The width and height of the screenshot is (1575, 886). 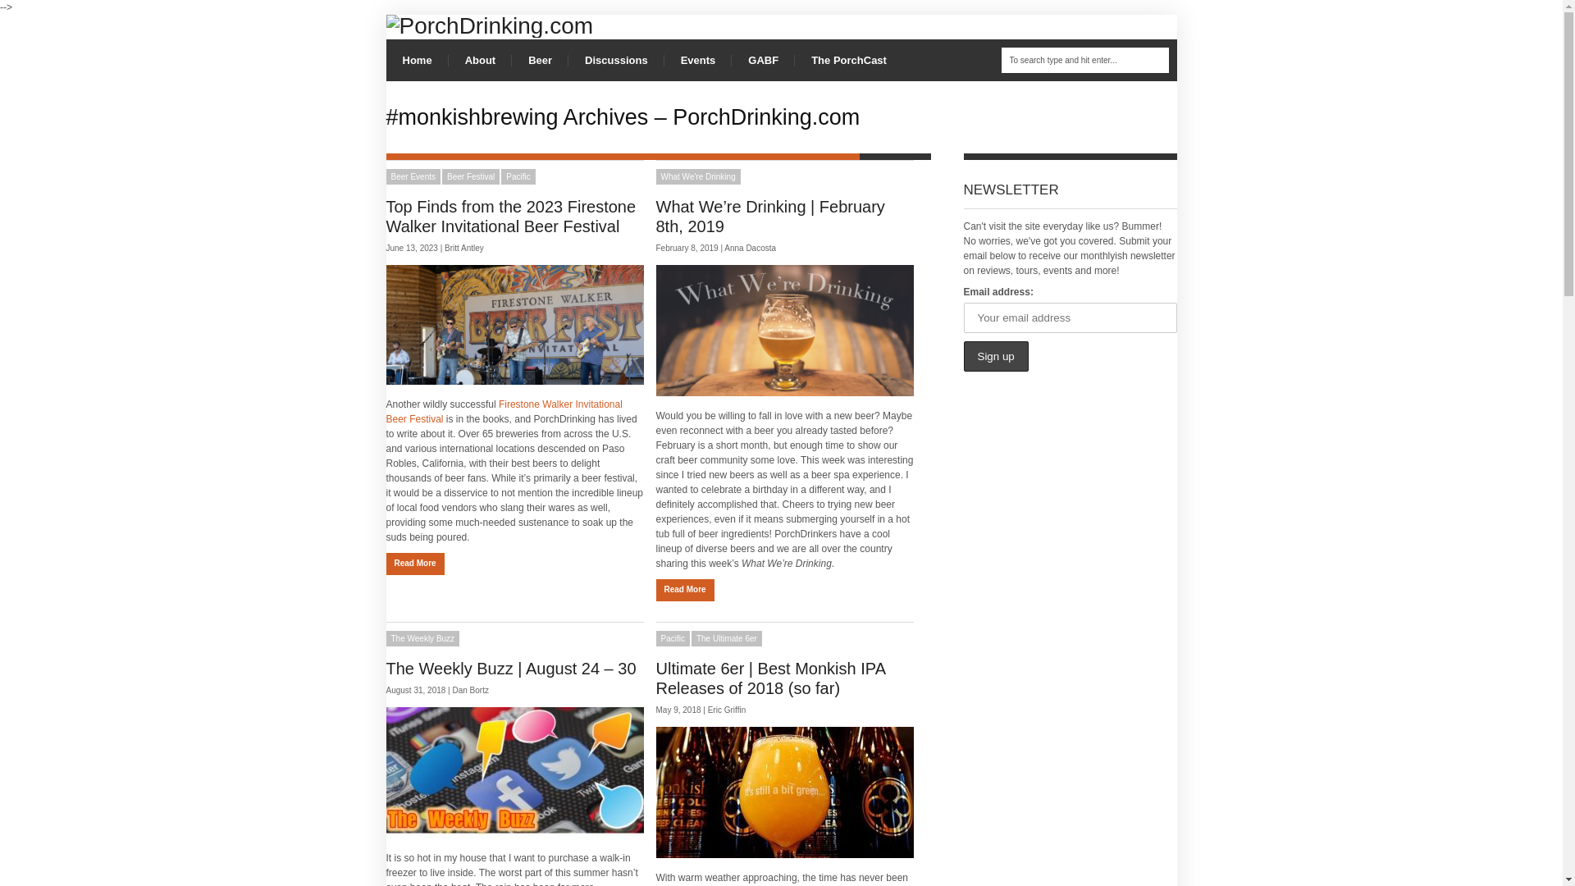 What do you see at coordinates (617, 60) in the screenshot?
I see `Discussions` at bounding box center [617, 60].